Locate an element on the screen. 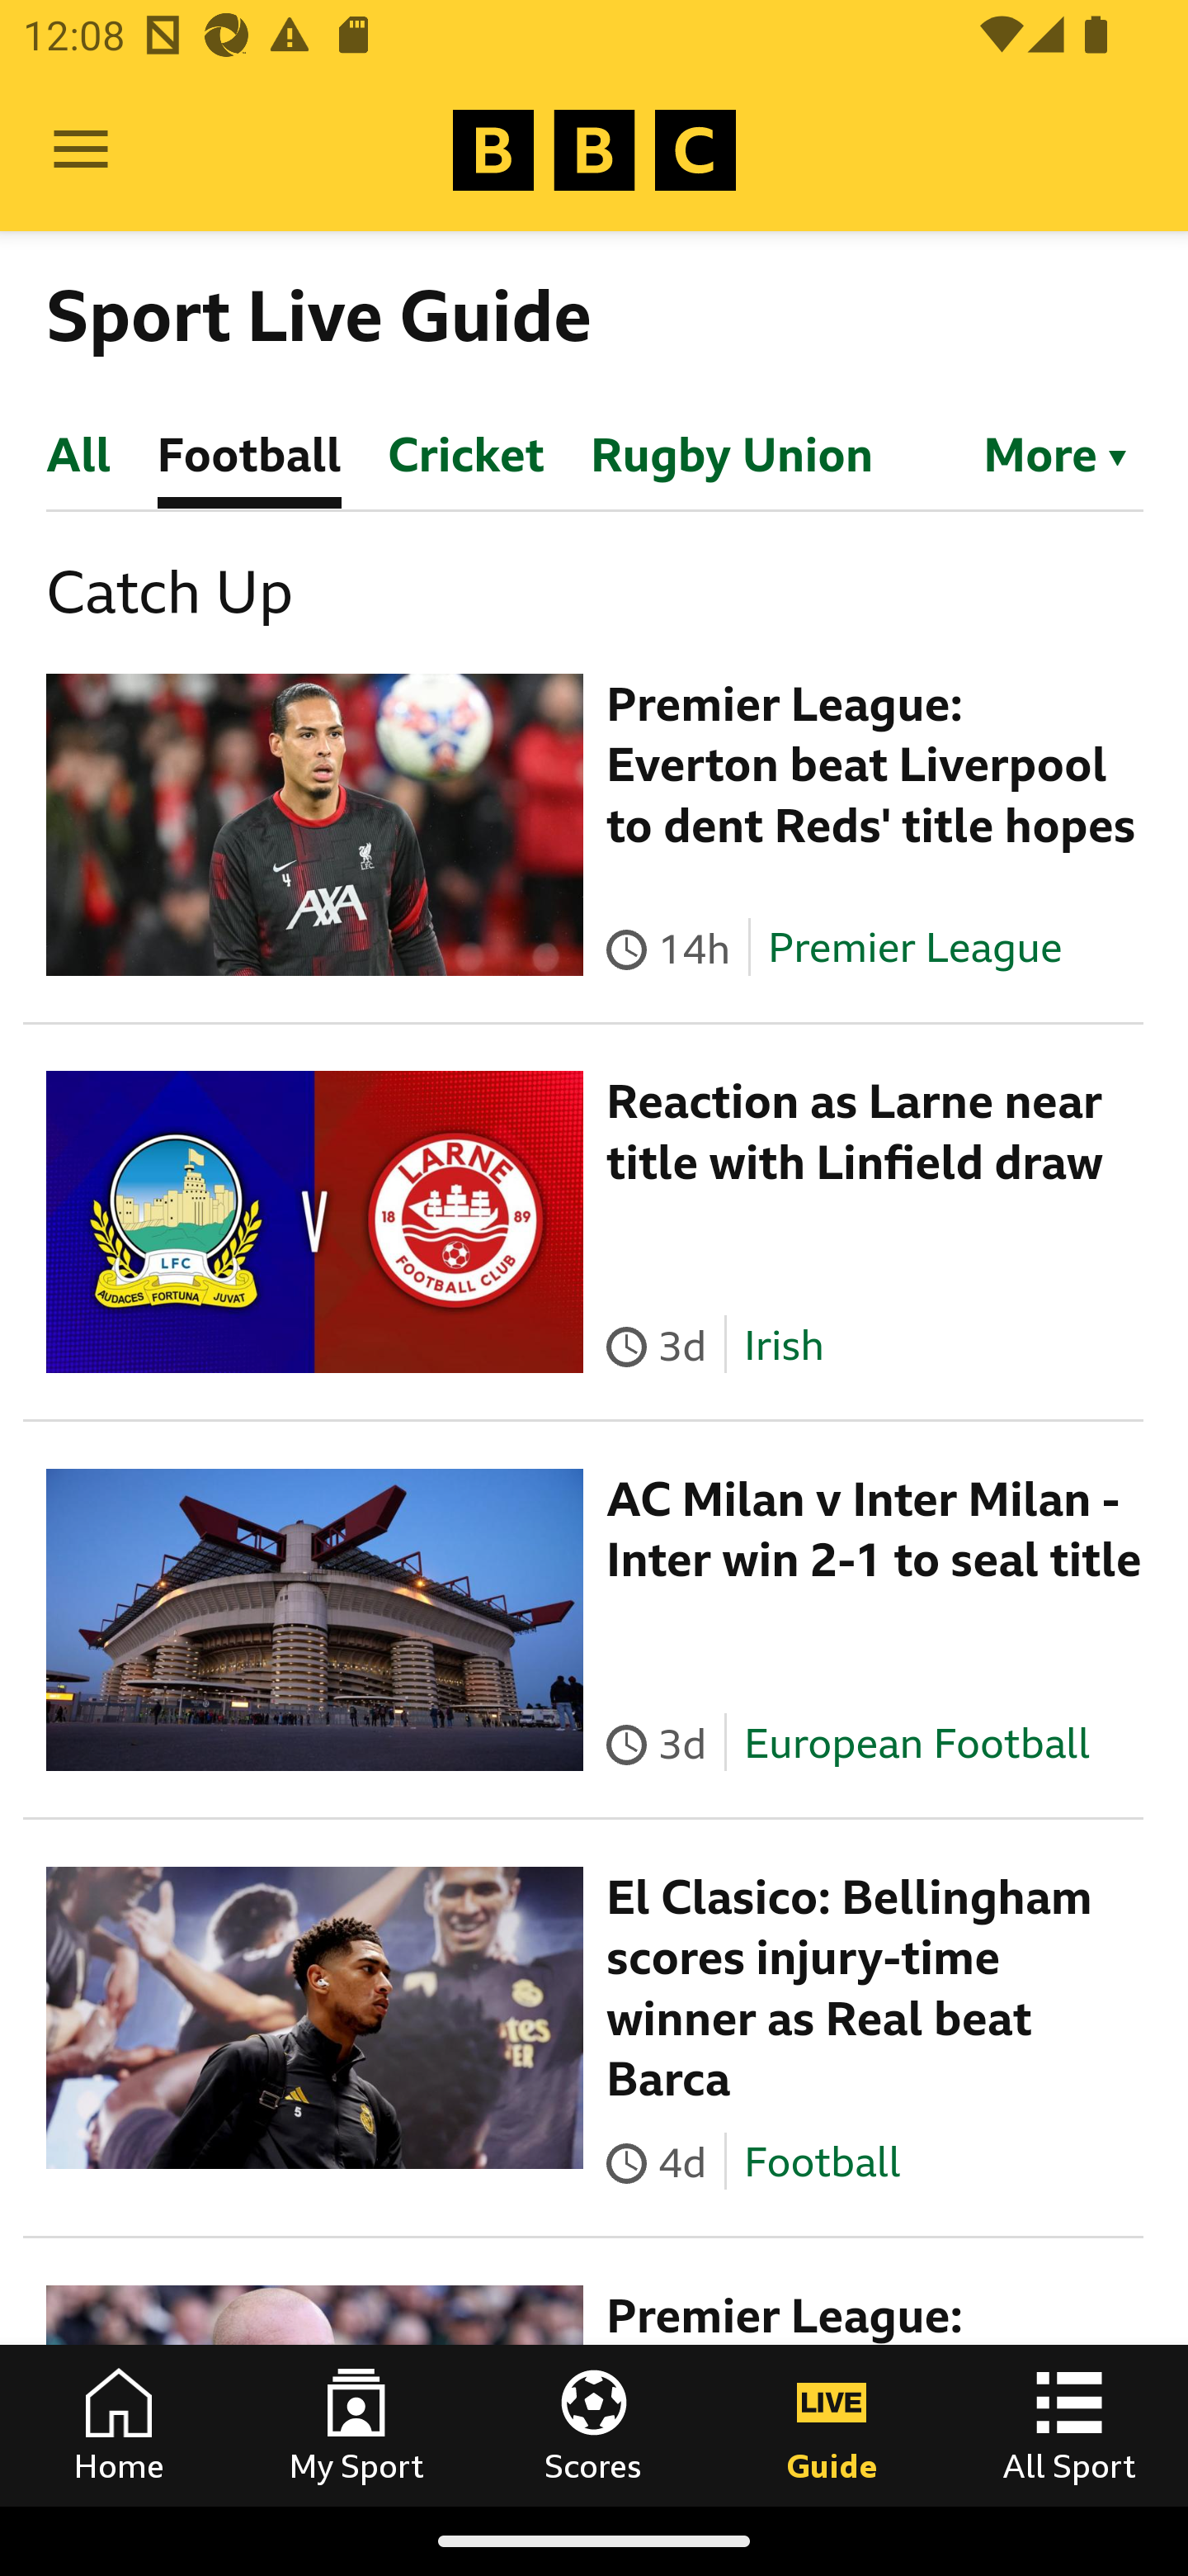  Open Menu is located at coordinates (81, 150).